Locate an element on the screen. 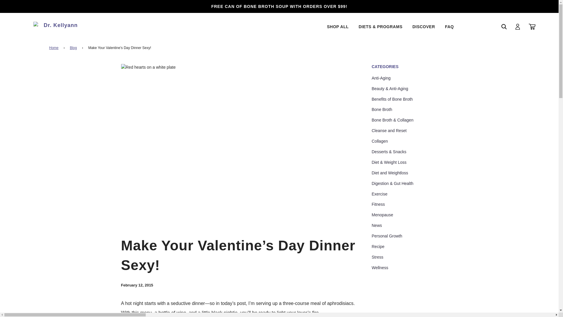  Log in is located at coordinates (518, 26).